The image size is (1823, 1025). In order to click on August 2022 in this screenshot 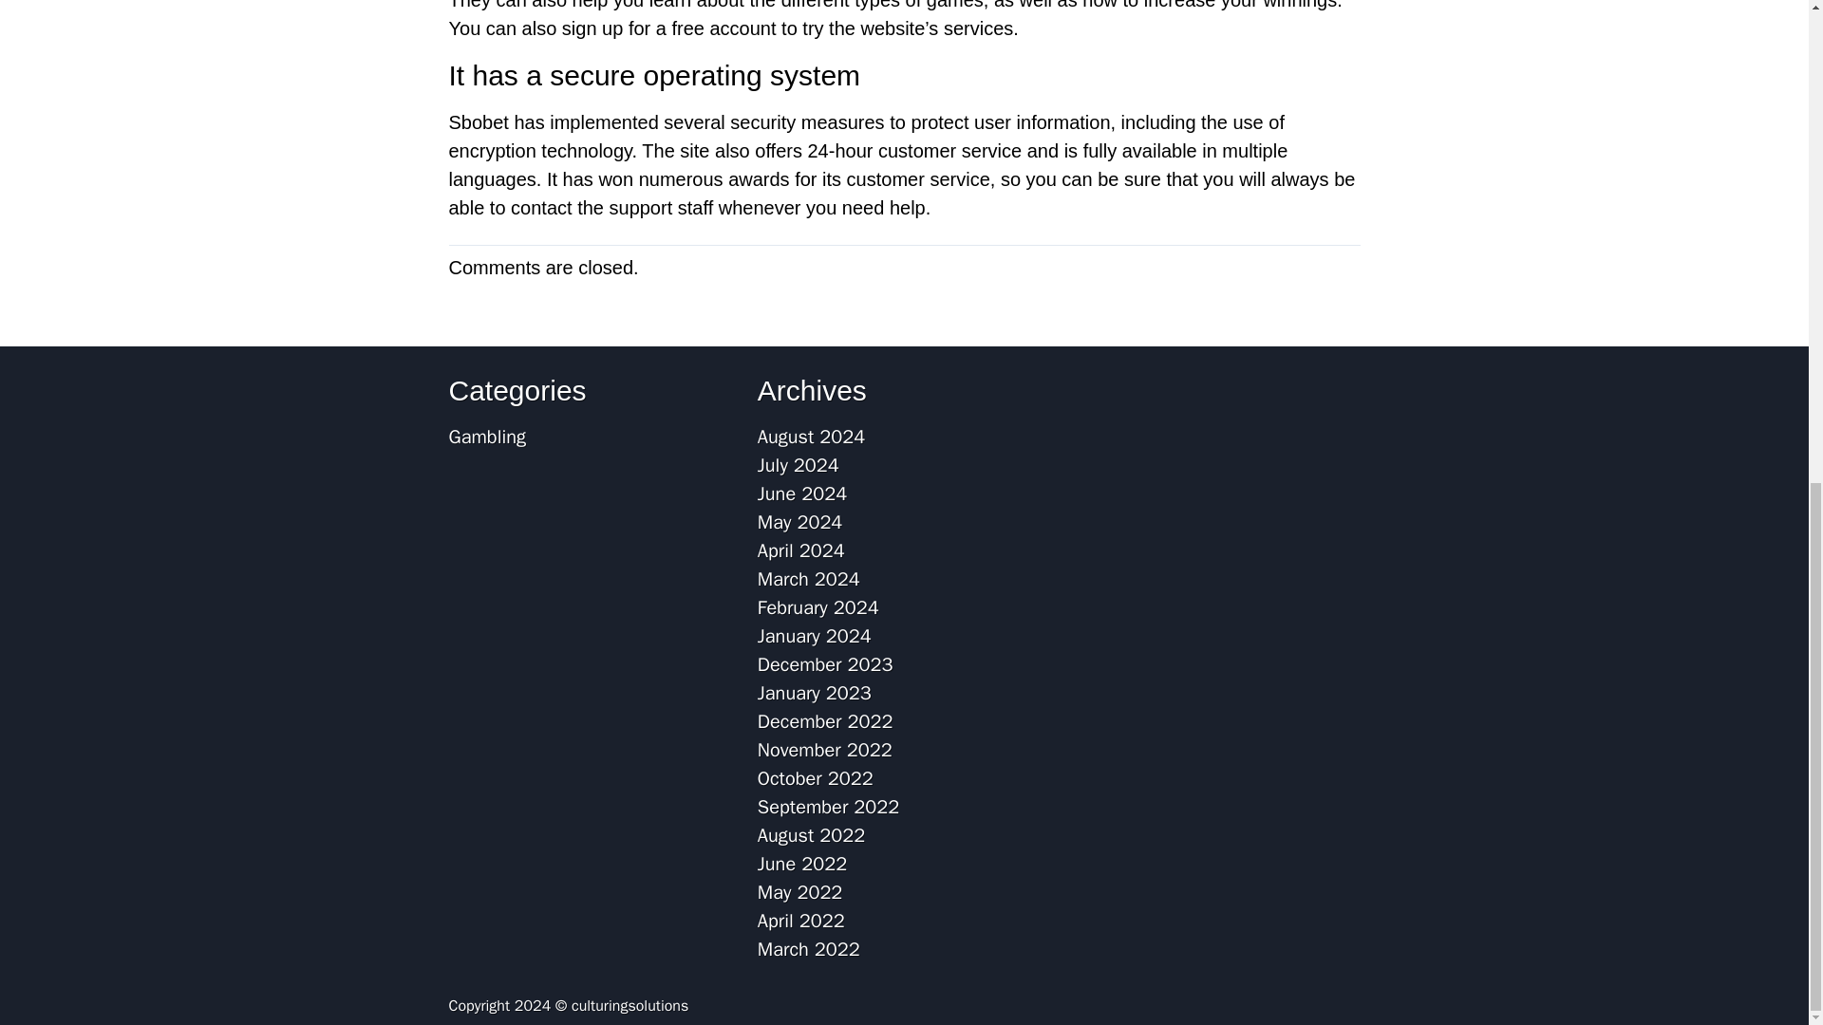, I will do `click(812, 835)`.